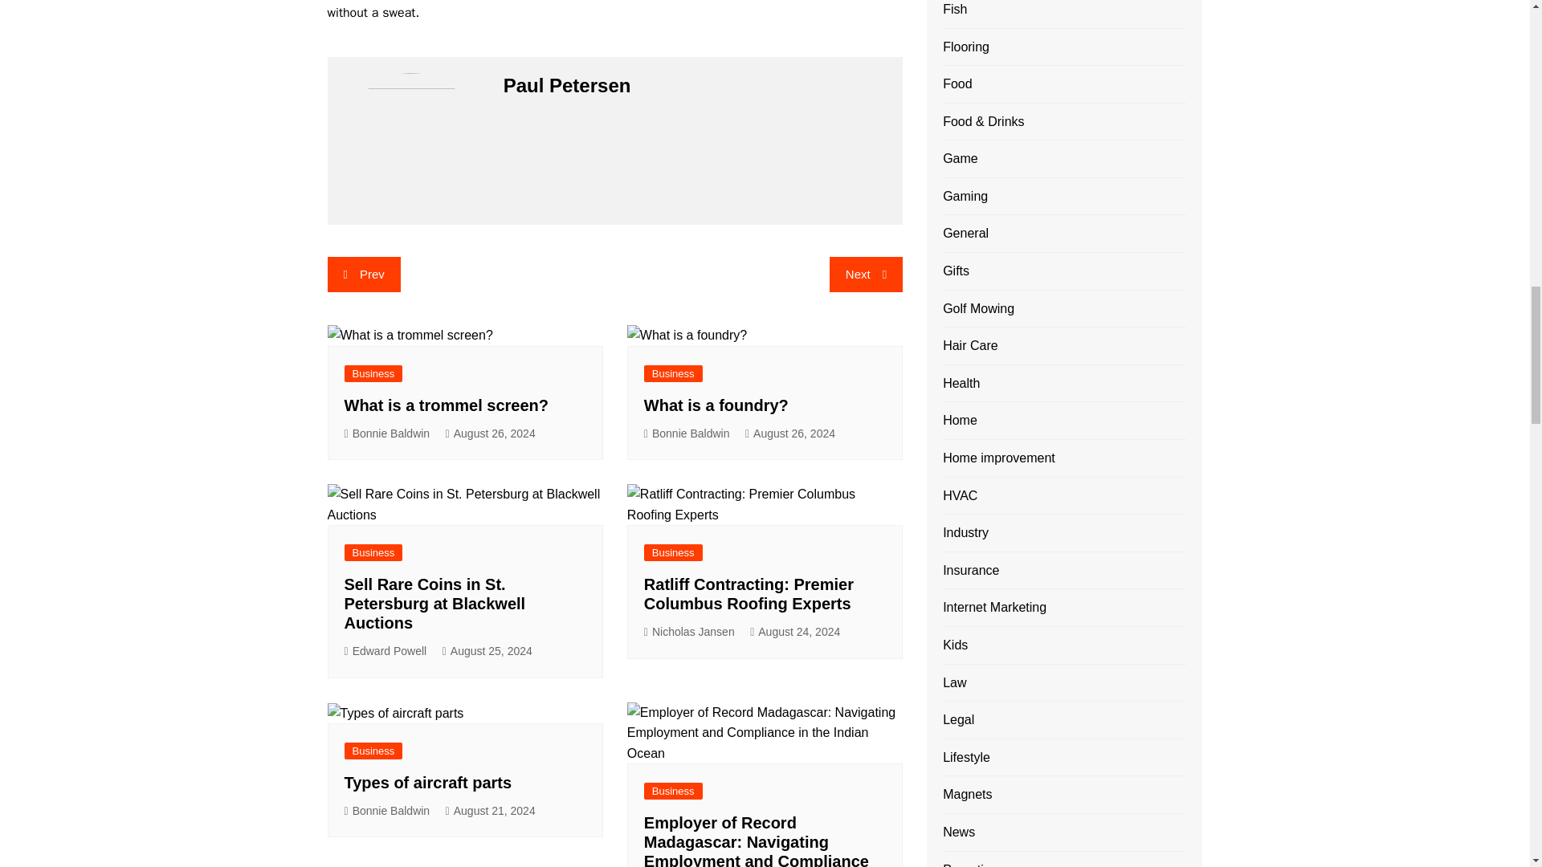 This screenshot has height=867, width=1542. I want to click on What is a foundry? , so click(719, 405).